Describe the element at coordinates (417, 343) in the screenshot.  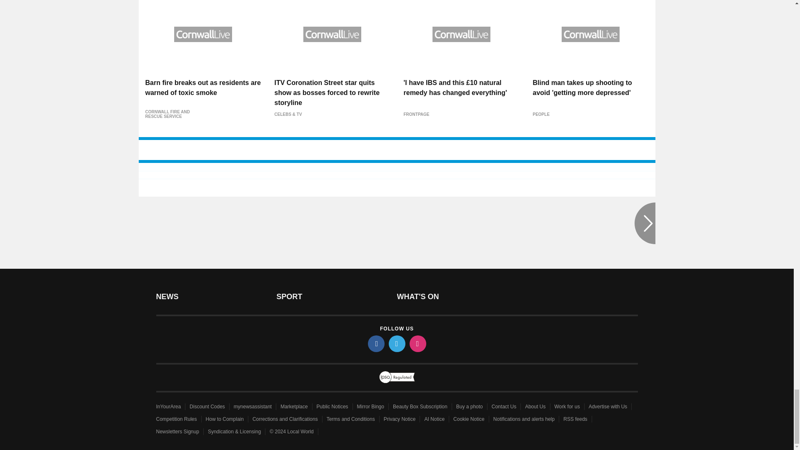
I see `instagram` at that location.